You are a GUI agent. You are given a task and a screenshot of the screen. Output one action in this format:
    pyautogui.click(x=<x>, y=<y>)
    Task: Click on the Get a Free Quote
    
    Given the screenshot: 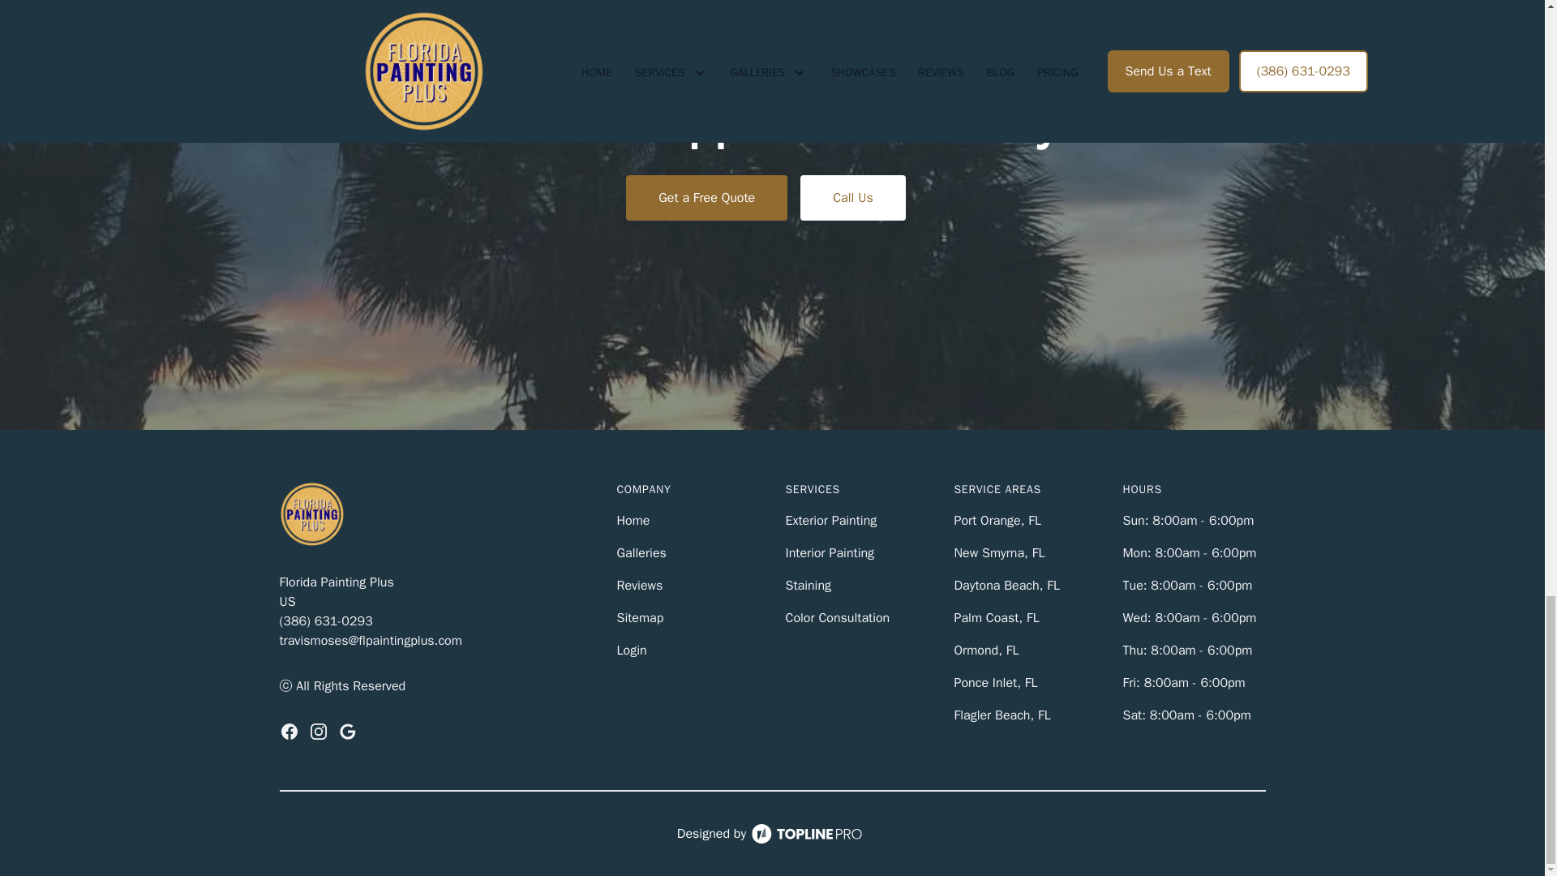 What is the action you would take?
    pyautogui.click(x=706, y=198)
    